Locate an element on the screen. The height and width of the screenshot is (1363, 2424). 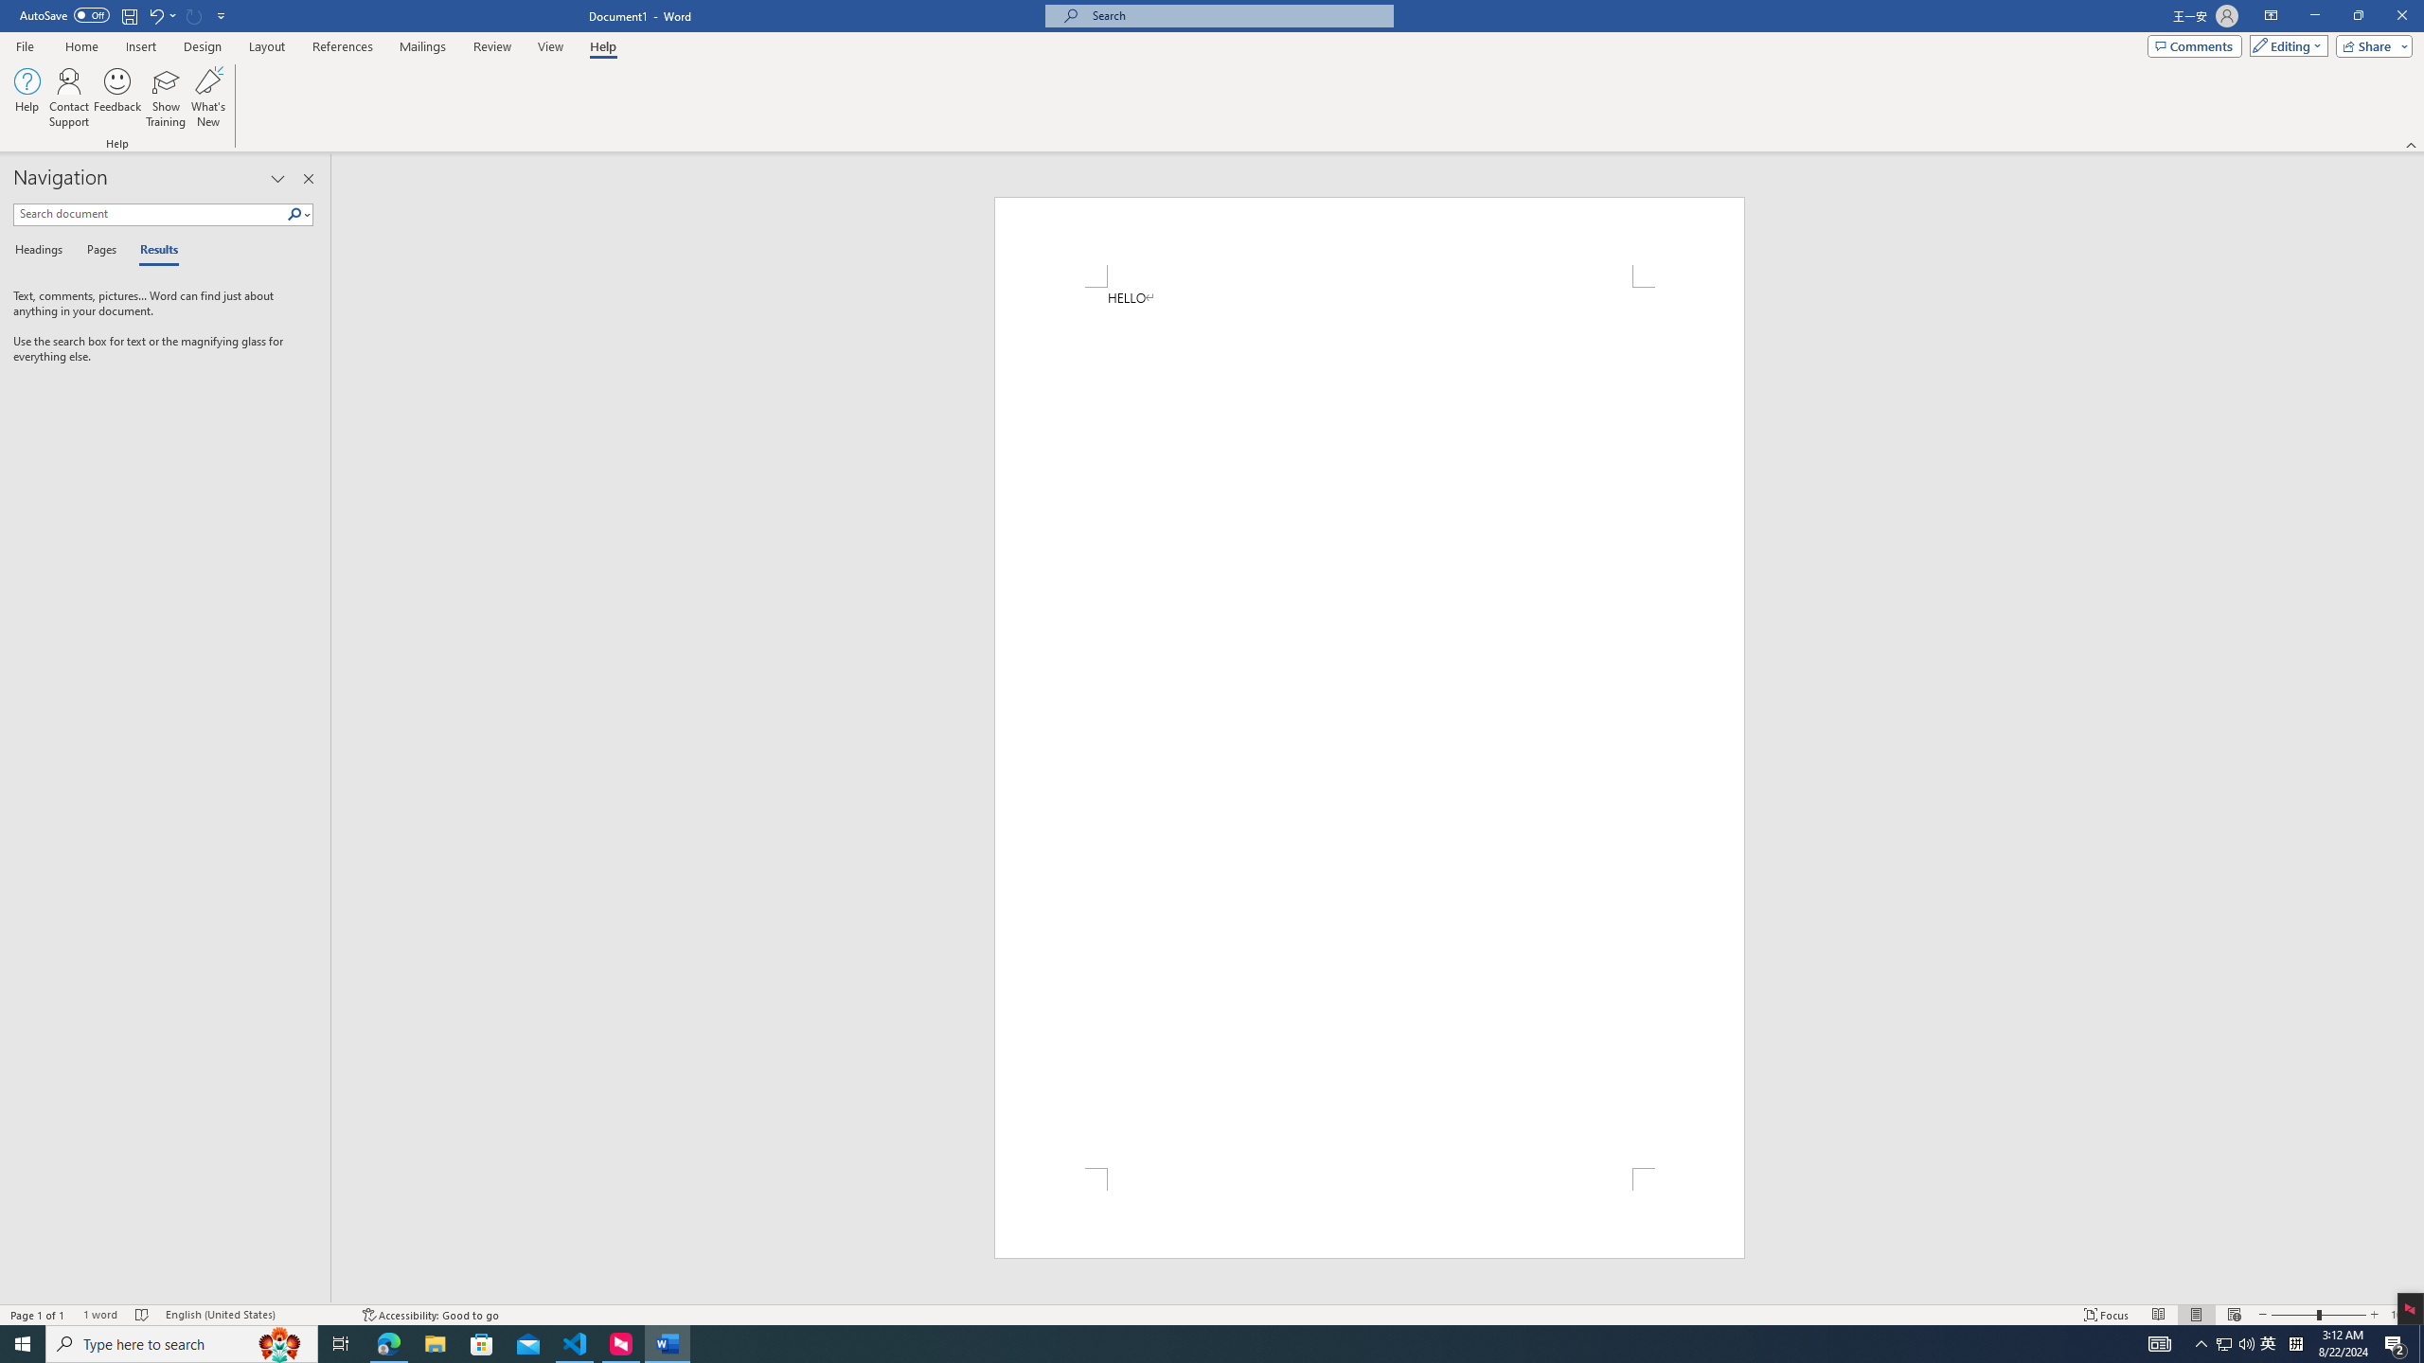
Help is located at coordinates (27, 97).